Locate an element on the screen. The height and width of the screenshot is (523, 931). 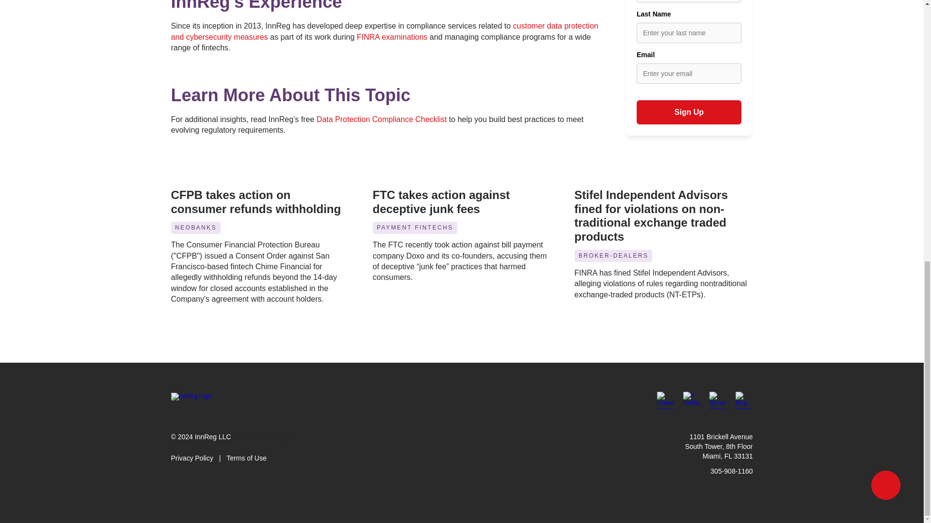
FINRA examinations is located at coordinates (392, 37).